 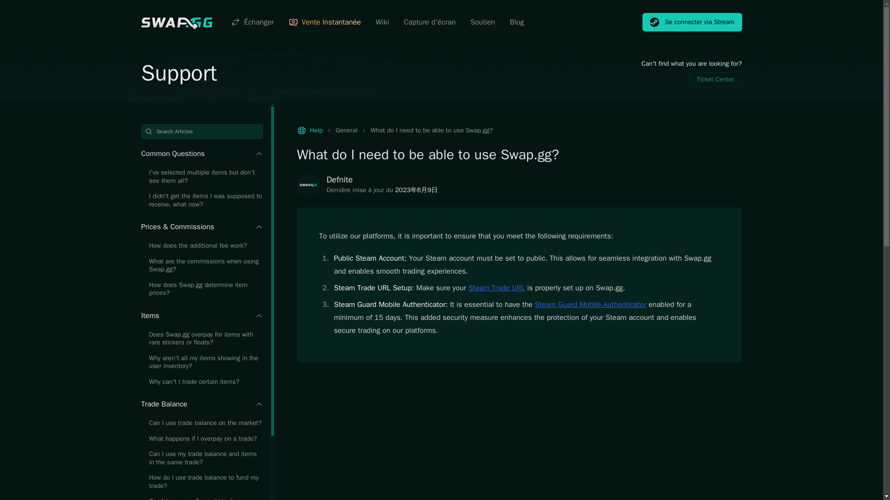 I want to click on I've selected multiple items but don't see them all?, so click(x=201, y=177).